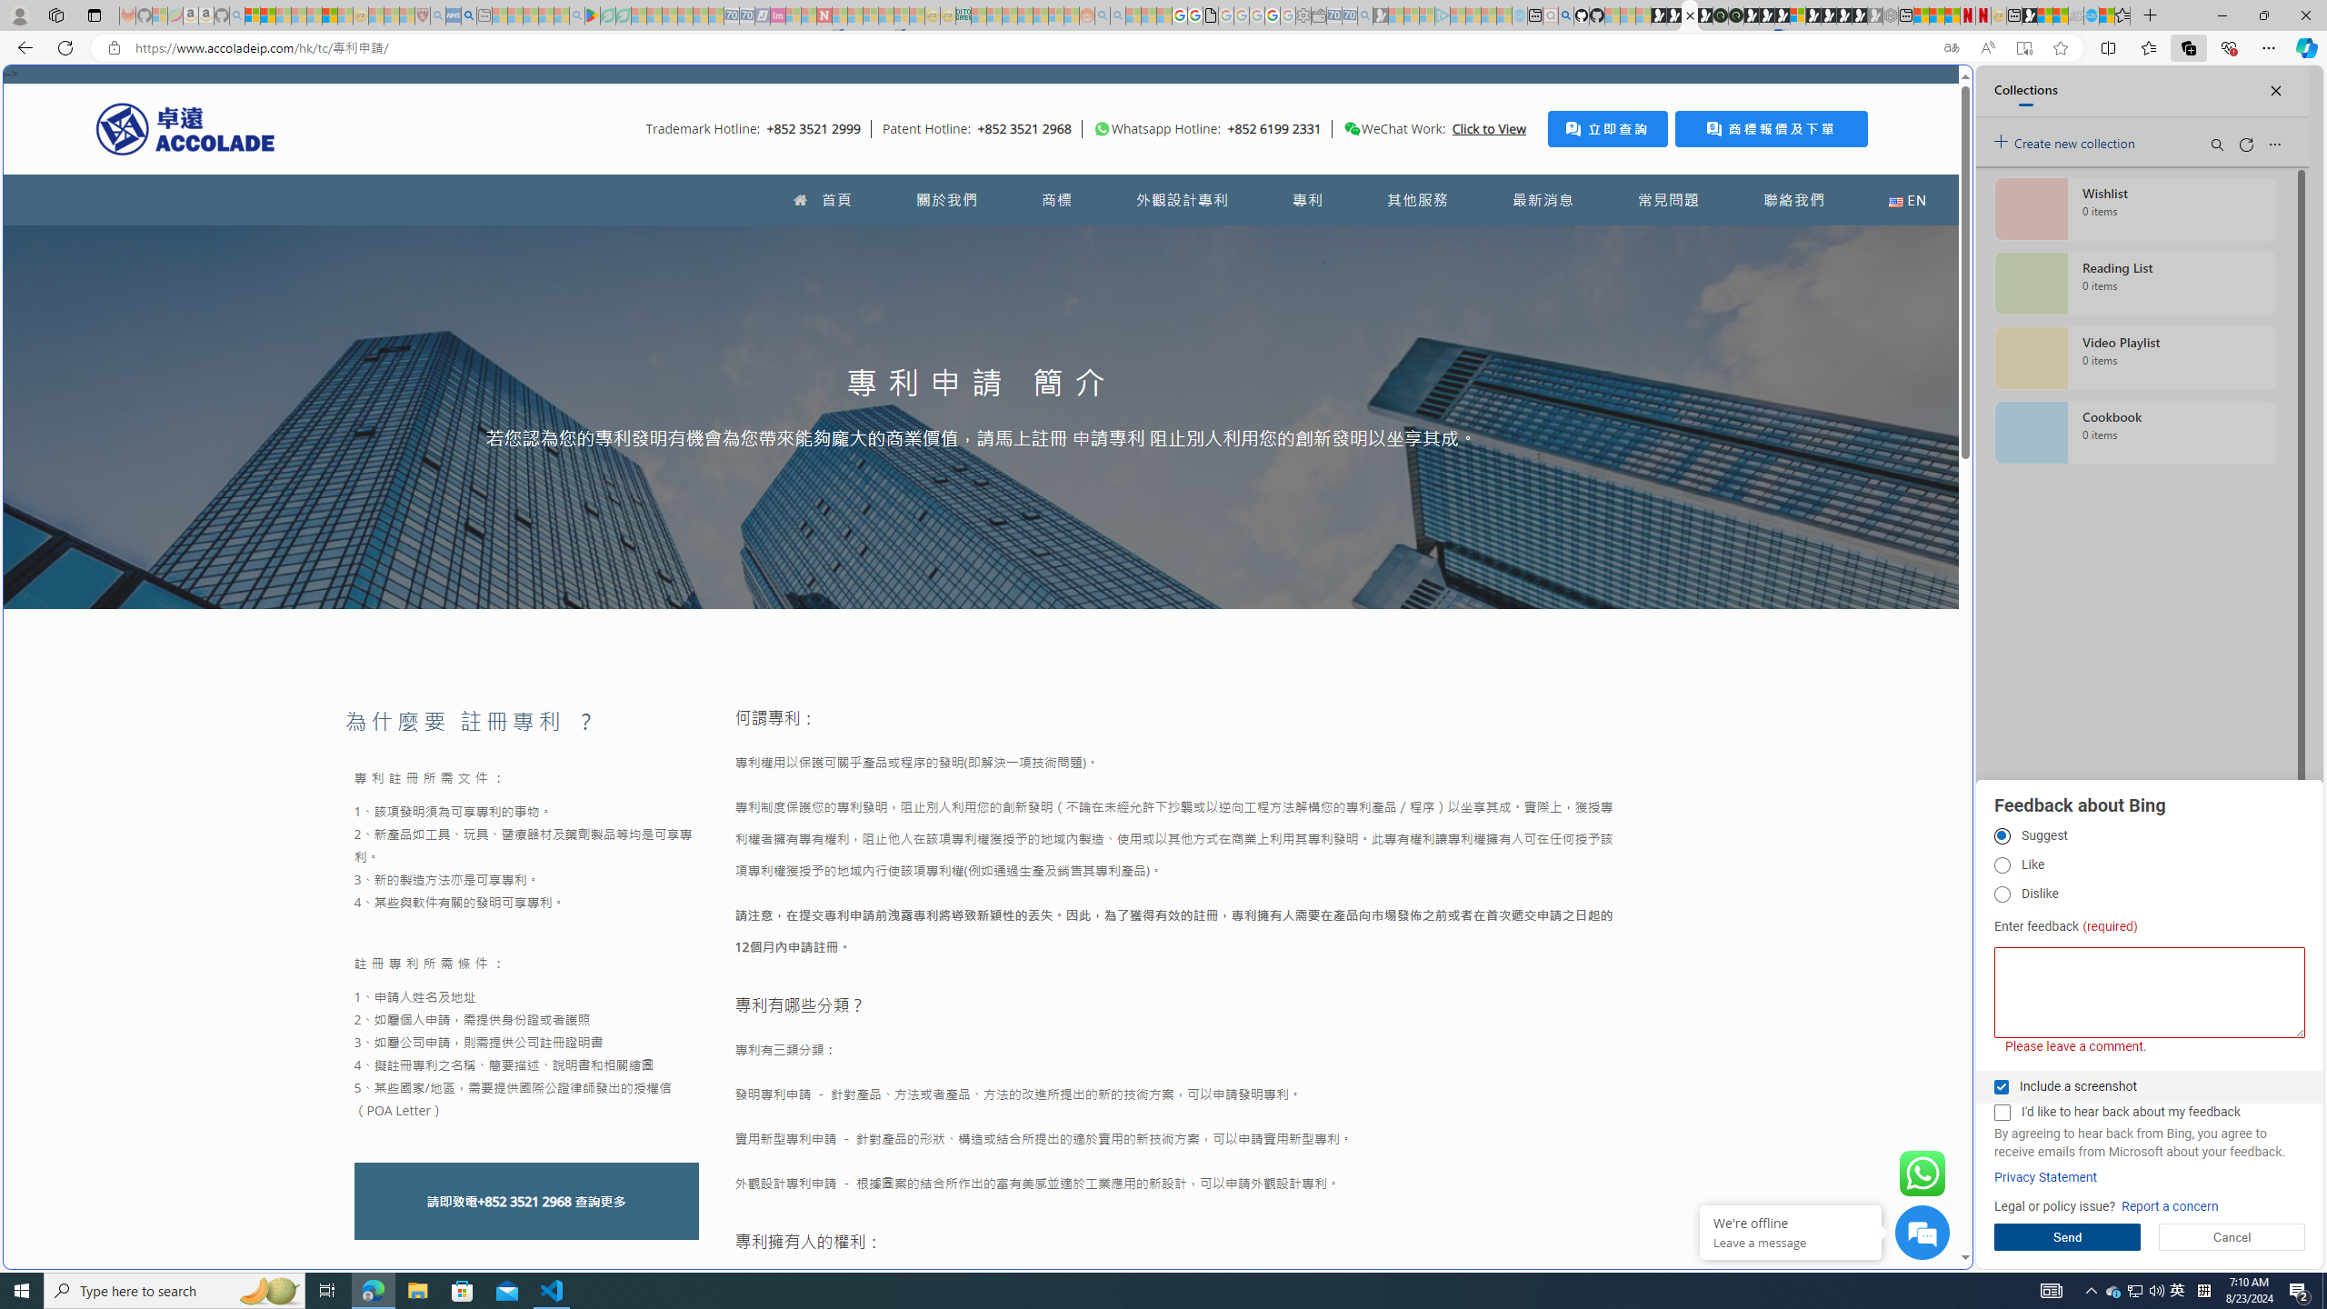  I want to click on Sign in to your account, so click(1797, 15).